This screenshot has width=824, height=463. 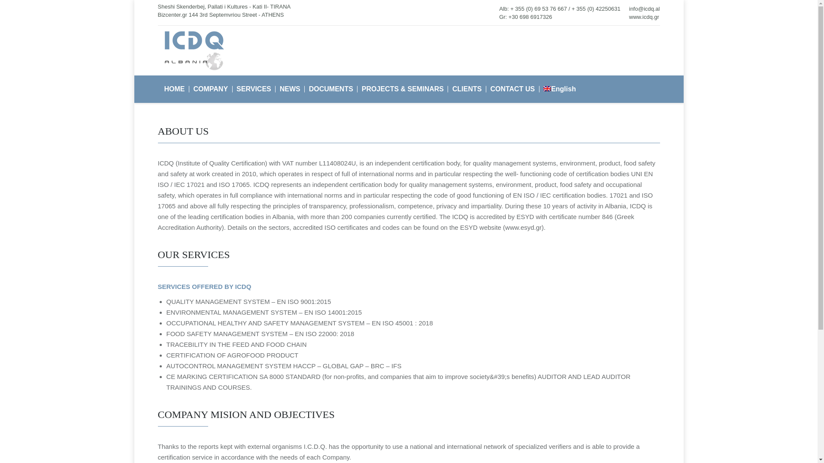 I want to click on DOCUMENTS, so click(x=330, y=89).